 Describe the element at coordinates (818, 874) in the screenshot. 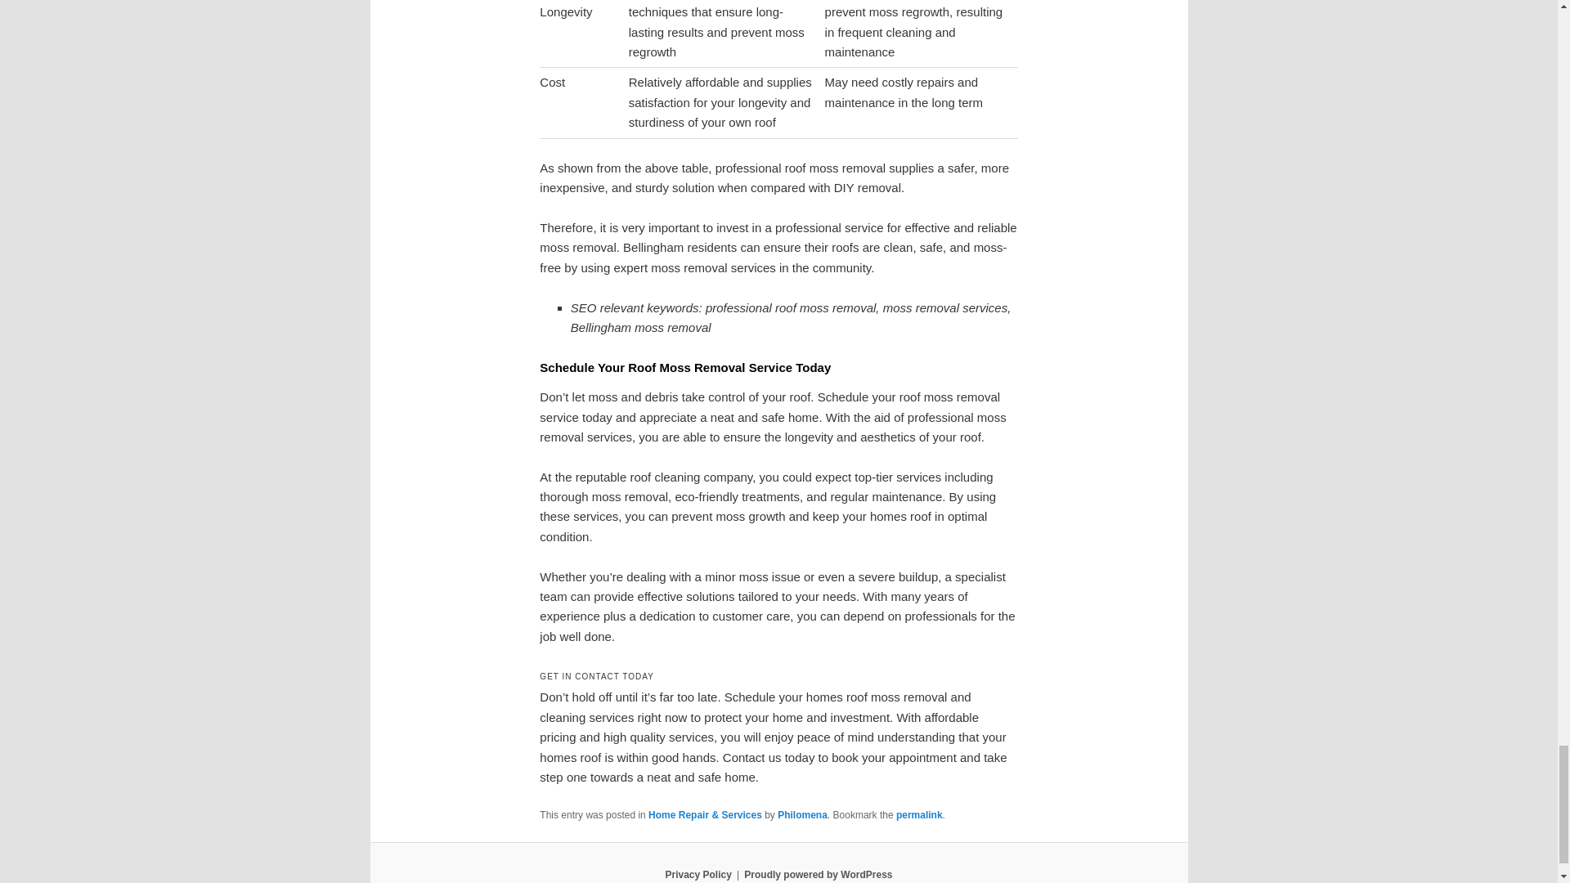

I see `Proudly powered by WordPress` at that location.